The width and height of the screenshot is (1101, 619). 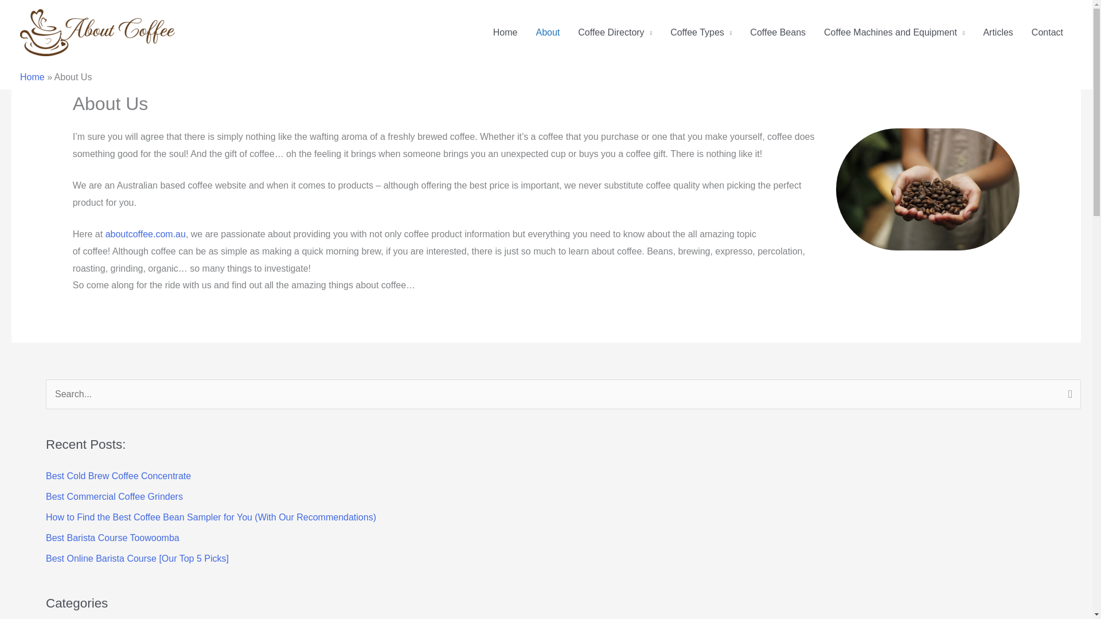 I want to click on Coffee Directory, so click(x=615, y=33).